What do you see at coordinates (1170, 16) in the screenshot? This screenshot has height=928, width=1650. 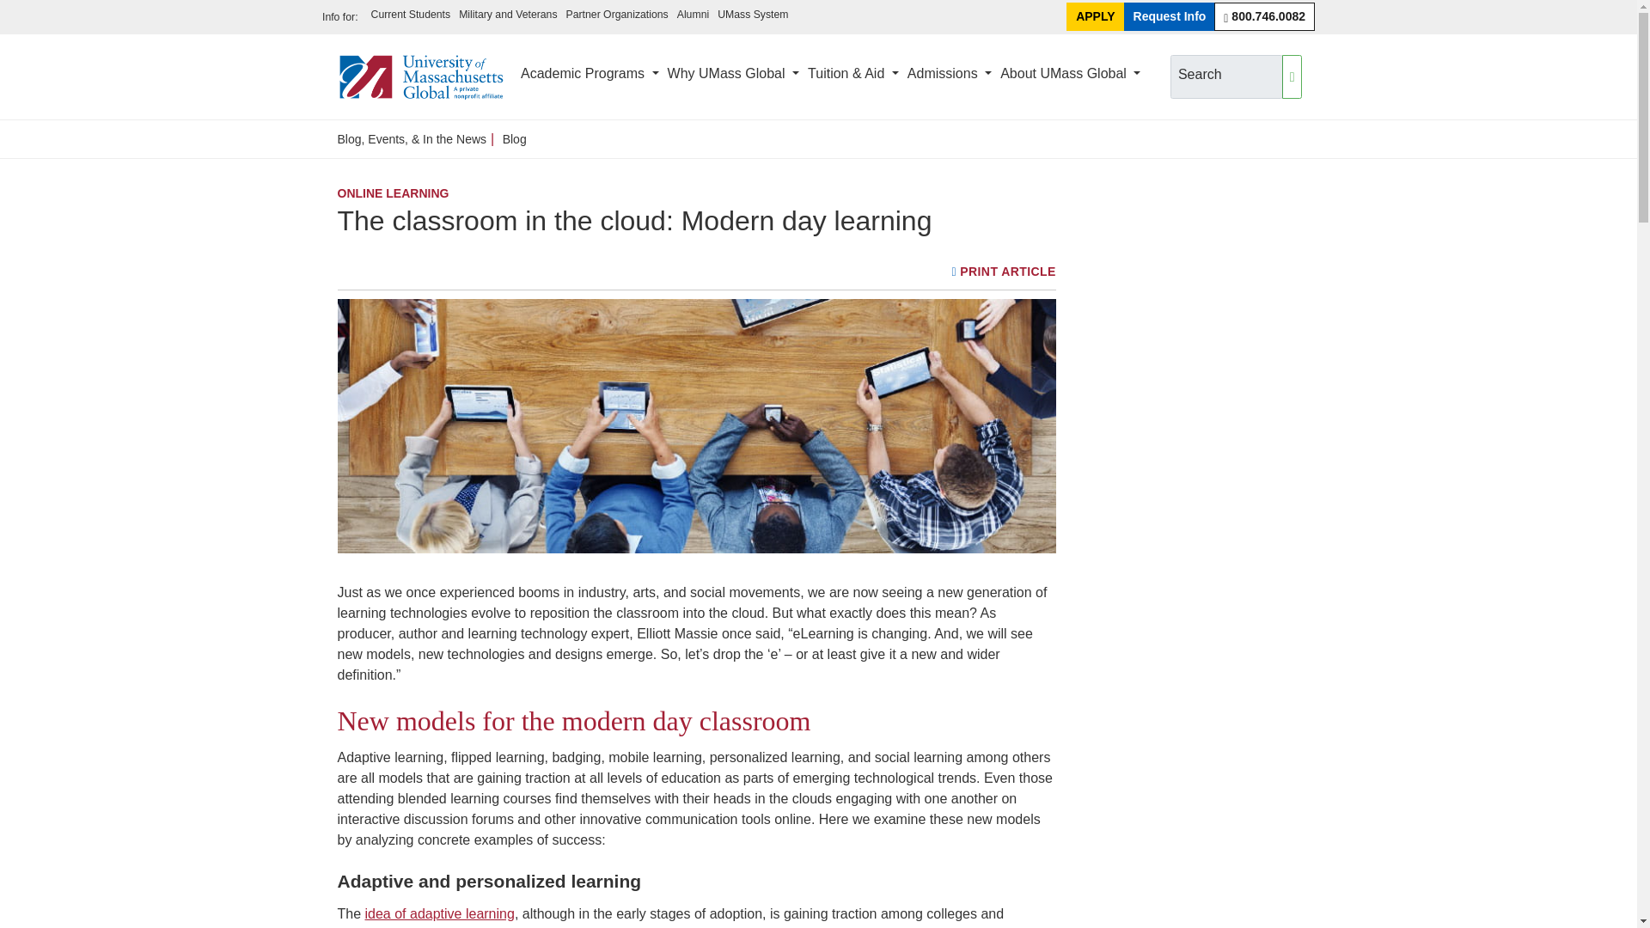 I see `Request Info` at bounding box center [1170, 16].